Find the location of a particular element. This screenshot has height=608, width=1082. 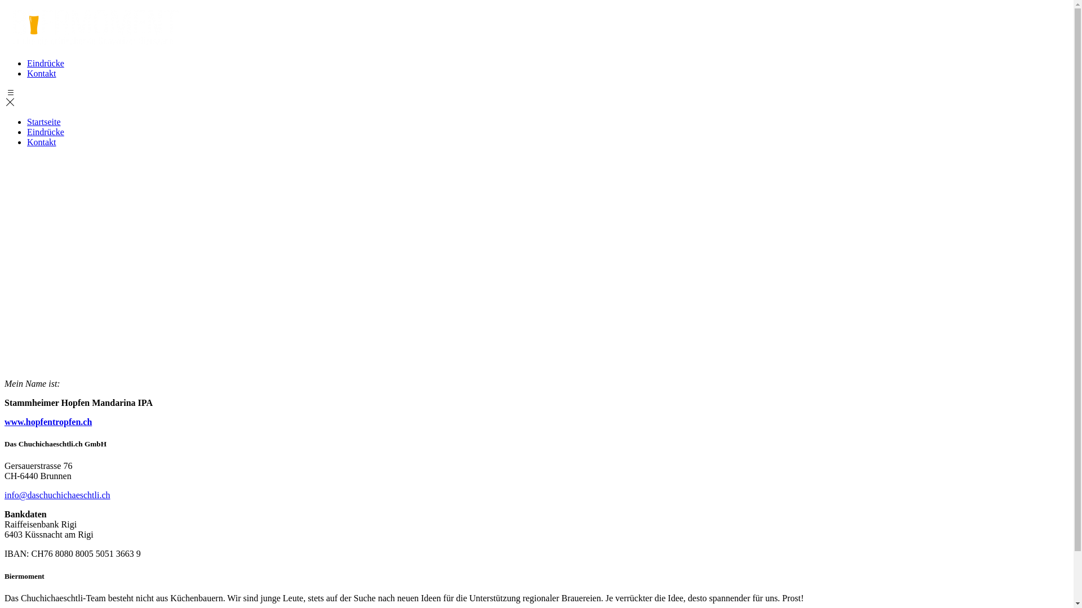

Kontakt is located at coordinates (548, 73).